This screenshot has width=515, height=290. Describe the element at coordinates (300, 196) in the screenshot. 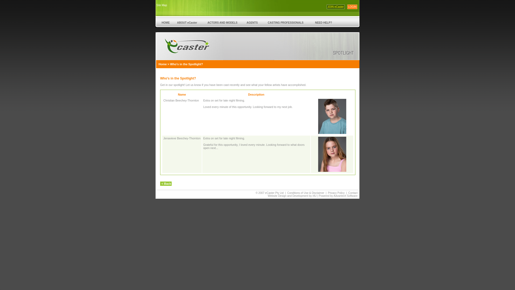

I see `Development` at that location.